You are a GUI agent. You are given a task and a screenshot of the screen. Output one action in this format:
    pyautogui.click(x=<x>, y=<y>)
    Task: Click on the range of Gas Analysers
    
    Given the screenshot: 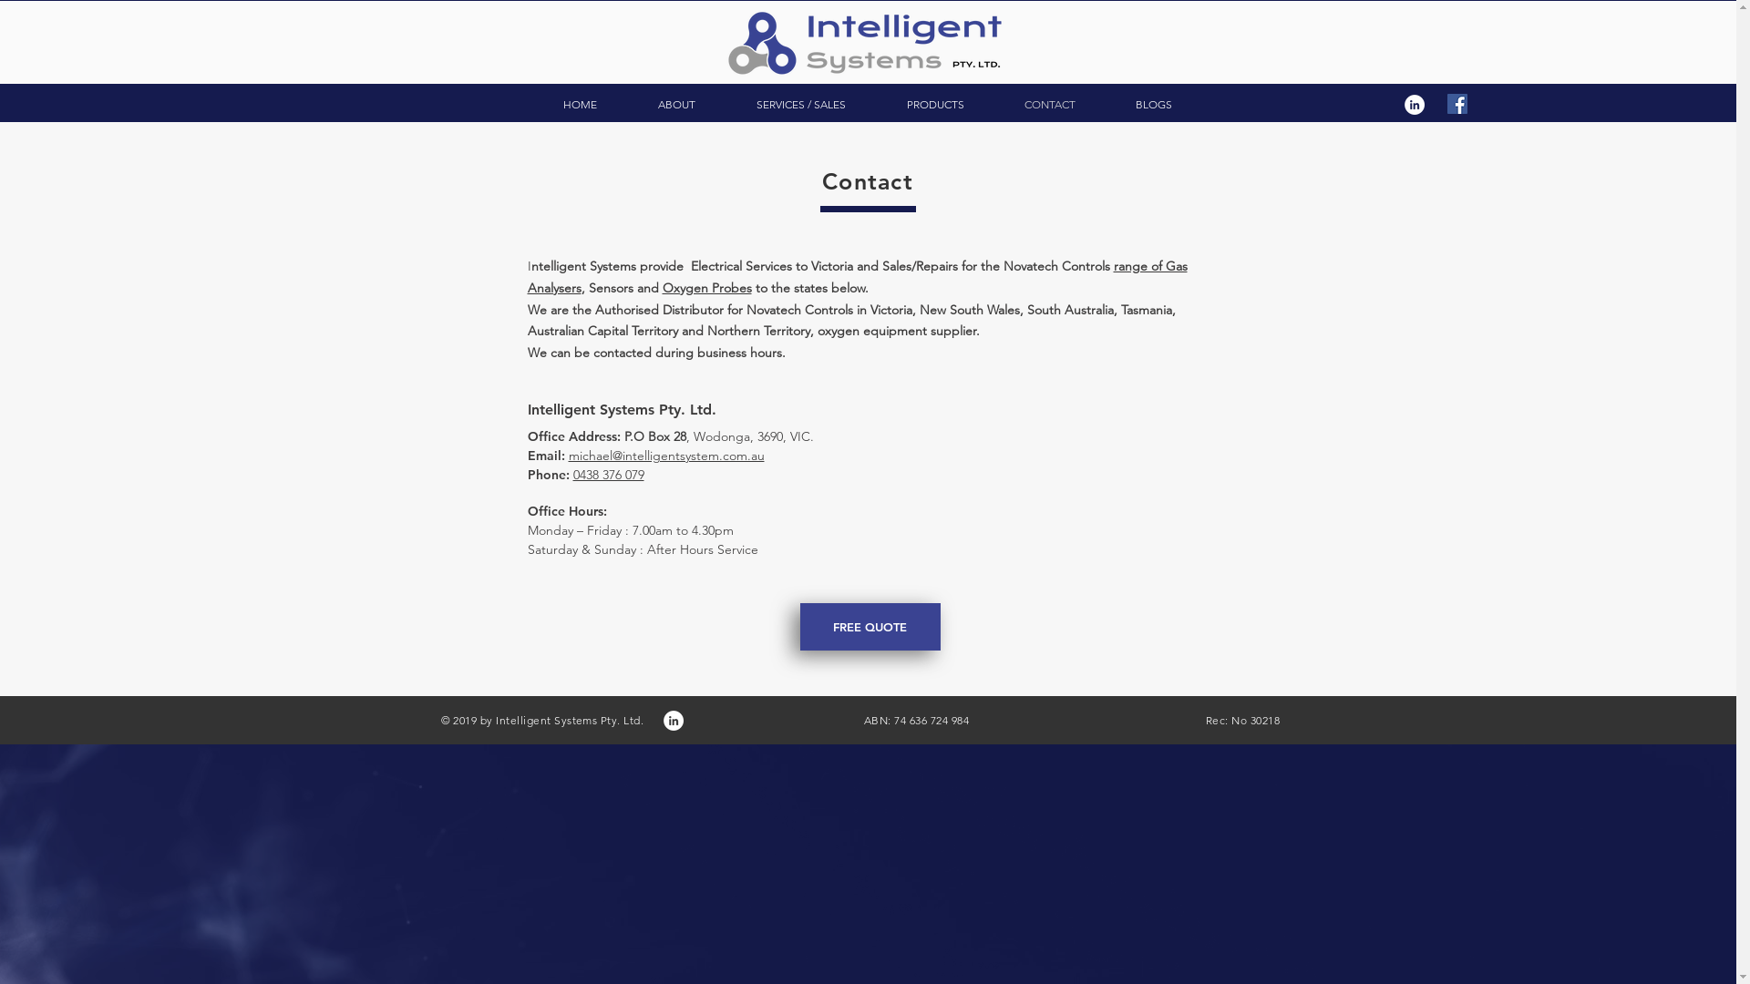 What is the action you would take?
    pyautogui.click(x=857, y=277)
    